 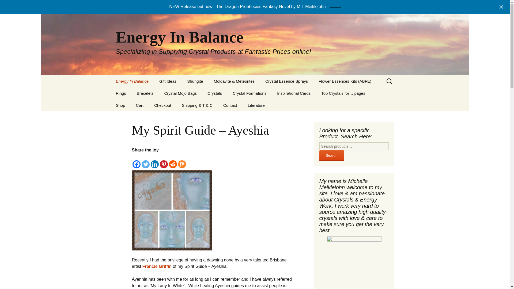 What do you see at coordinates (209, 97) in the screenshot?
I see `EMF Radiation-Free Air Tube Earbud Headphones` at bounding box center [209, 97].